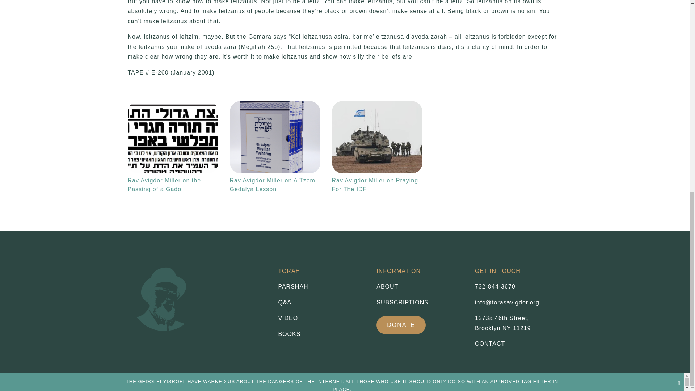  I want to click on PARSHAH, so click(321, 286).